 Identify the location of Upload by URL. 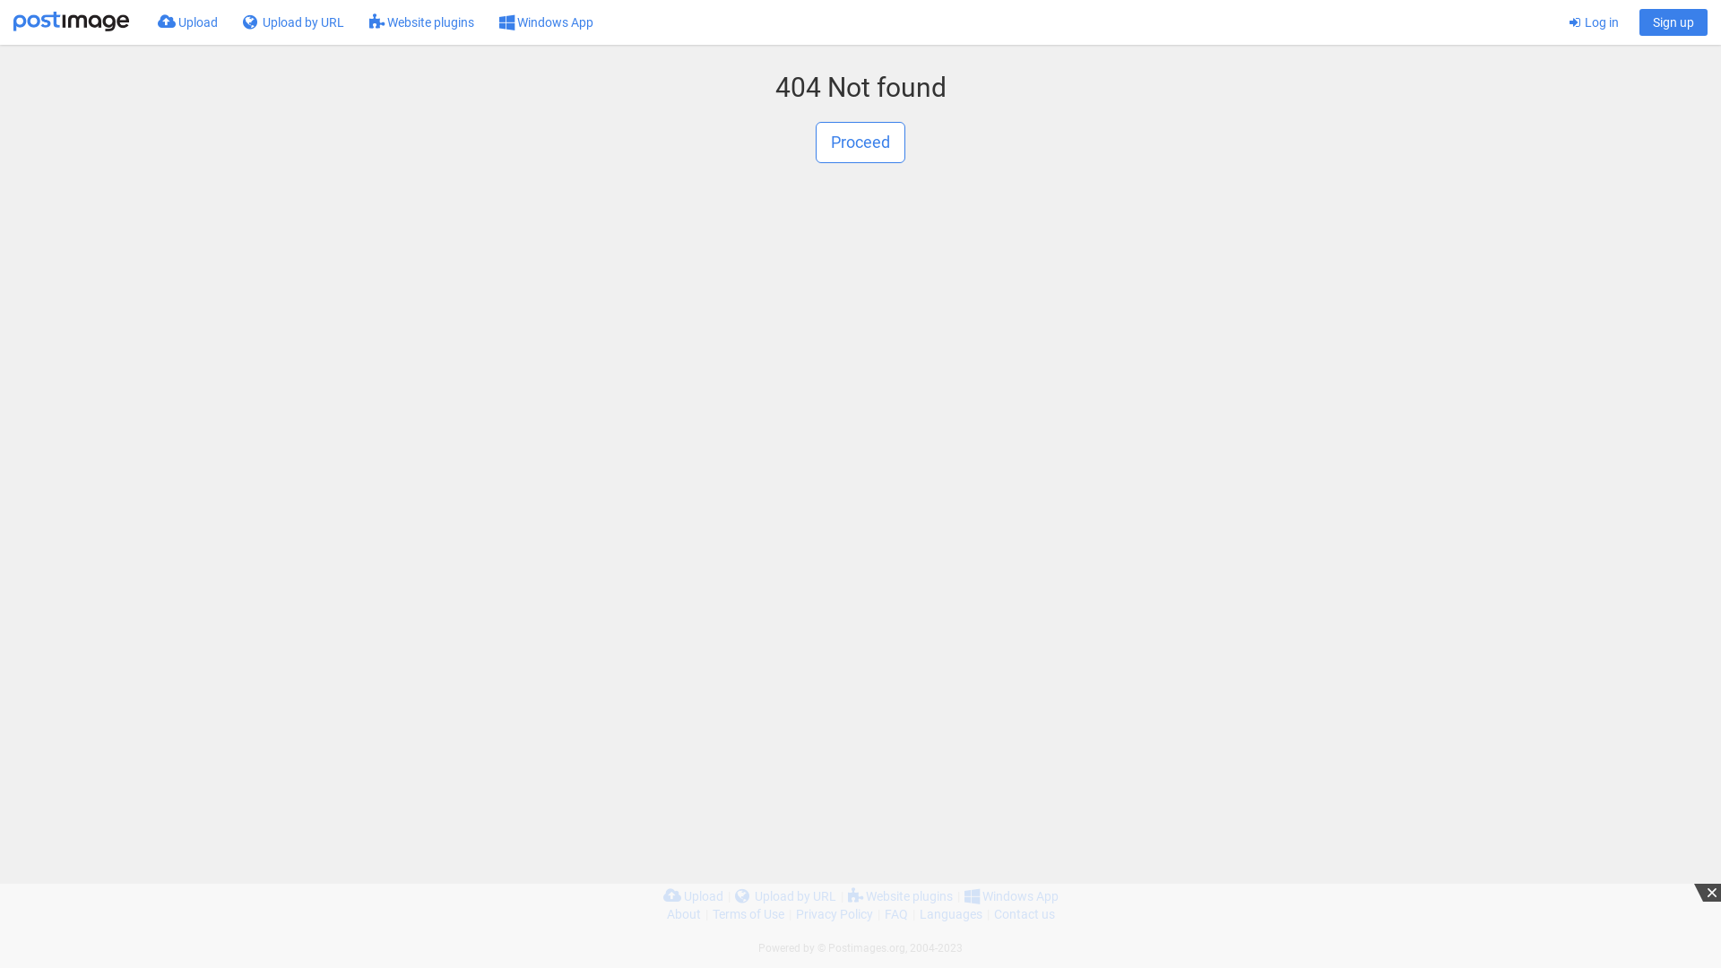
(294, 22).